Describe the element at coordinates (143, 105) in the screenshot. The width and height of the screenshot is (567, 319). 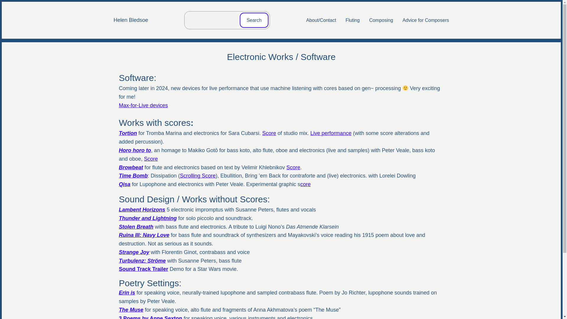
I see `Max-for-Live devices` at that location.